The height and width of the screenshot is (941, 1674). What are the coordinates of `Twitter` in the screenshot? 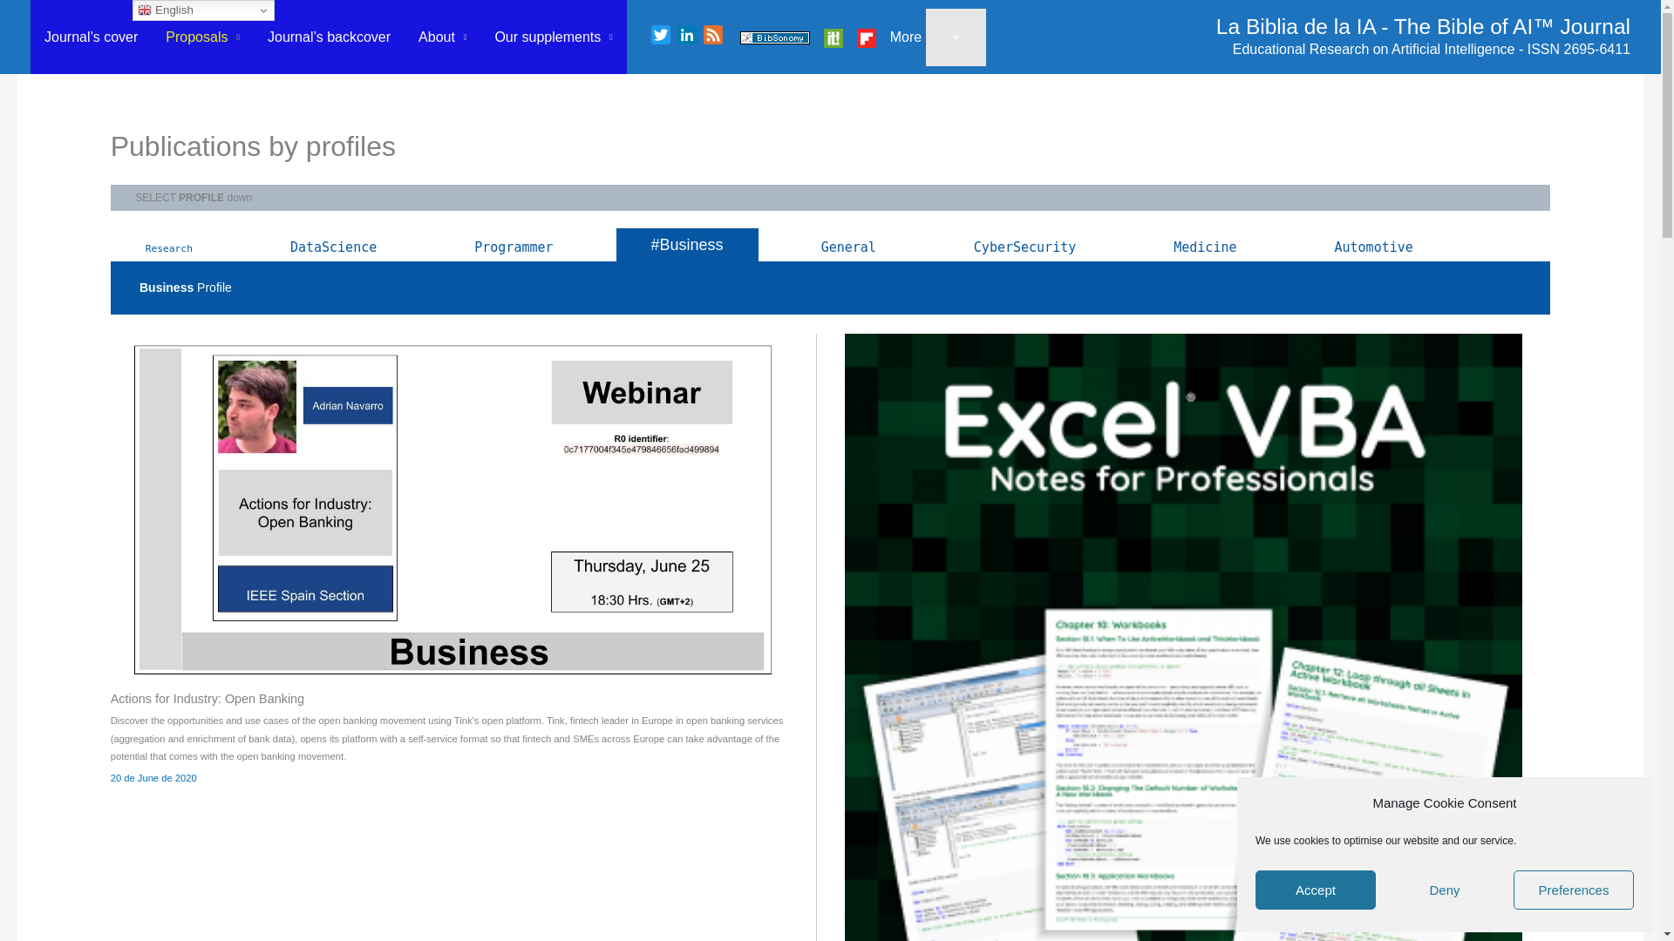 It's located at (661, 37).